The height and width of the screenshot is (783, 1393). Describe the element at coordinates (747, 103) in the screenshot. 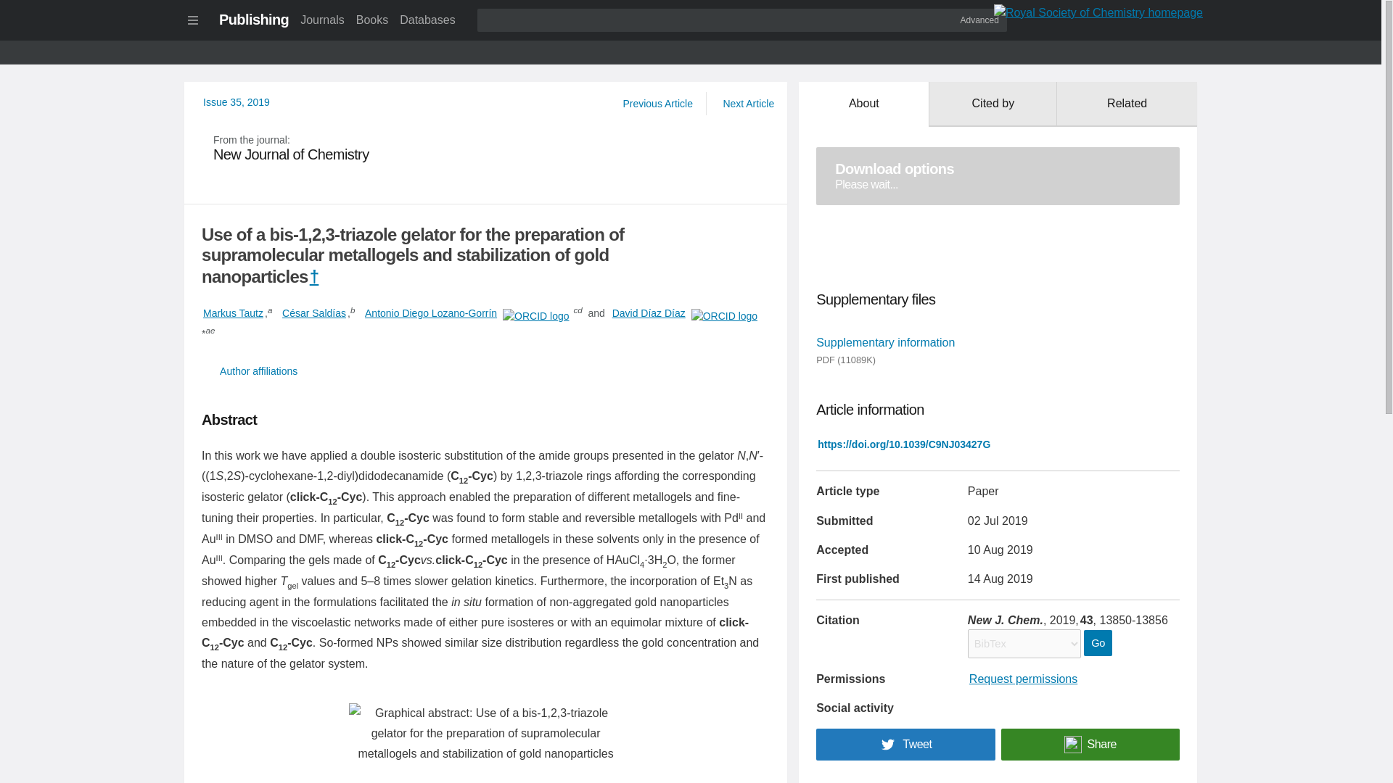

I see `Author affiliations` at that location.